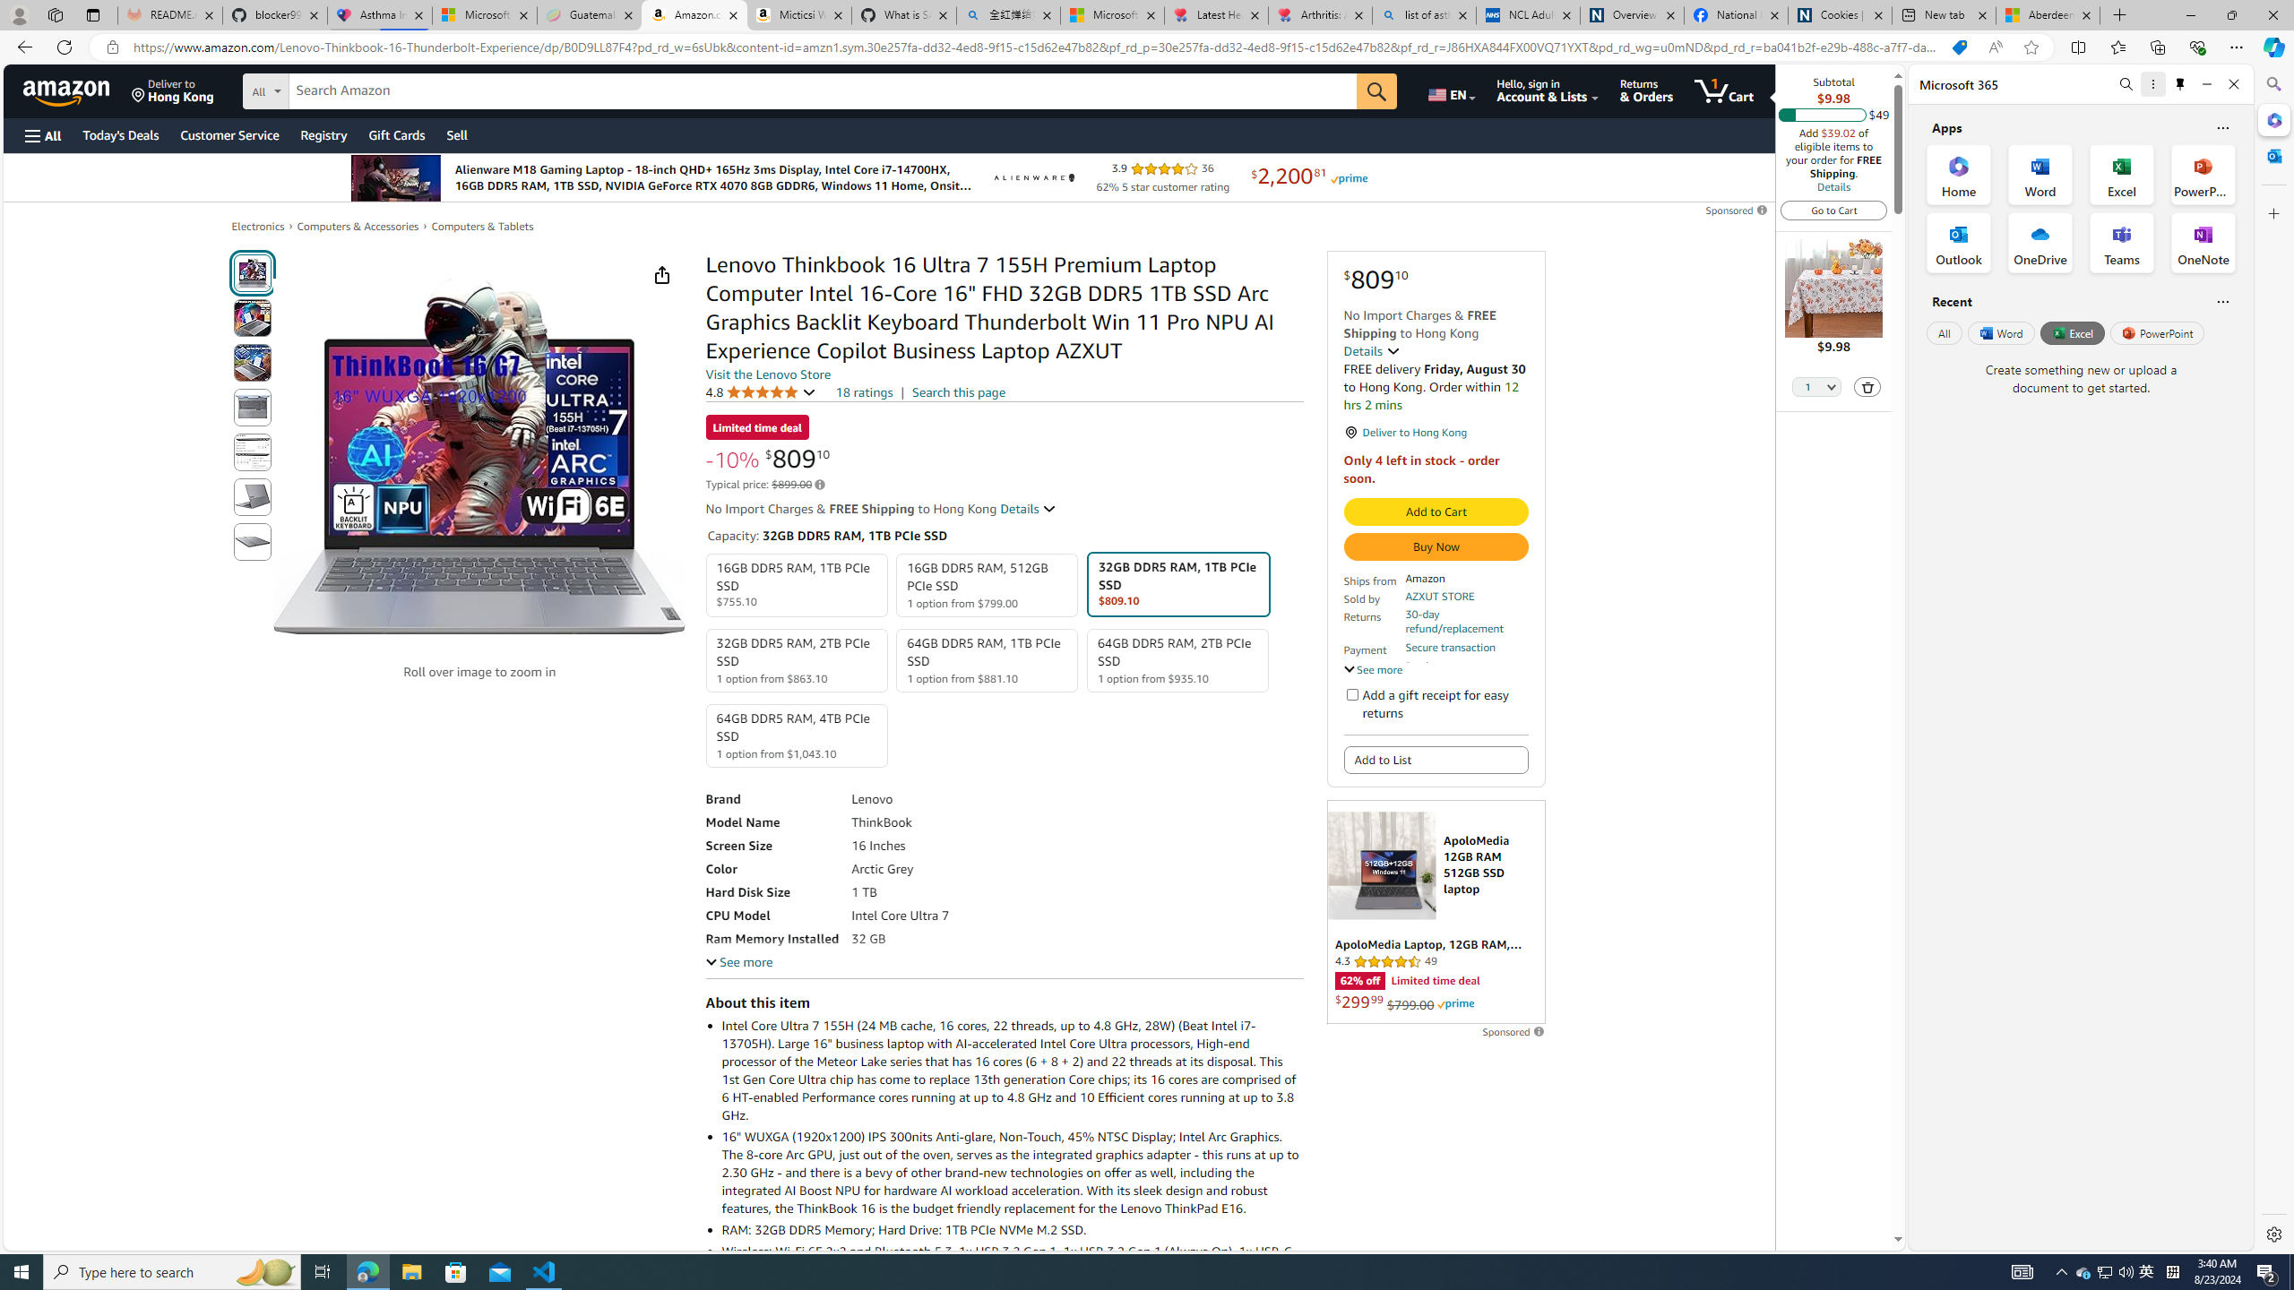 Image resolution: width=2294 pixels, height=1290 pixels. Describe the element at coordinates (120, 134) in the screenshot. I see `Today's Deals` at that location.